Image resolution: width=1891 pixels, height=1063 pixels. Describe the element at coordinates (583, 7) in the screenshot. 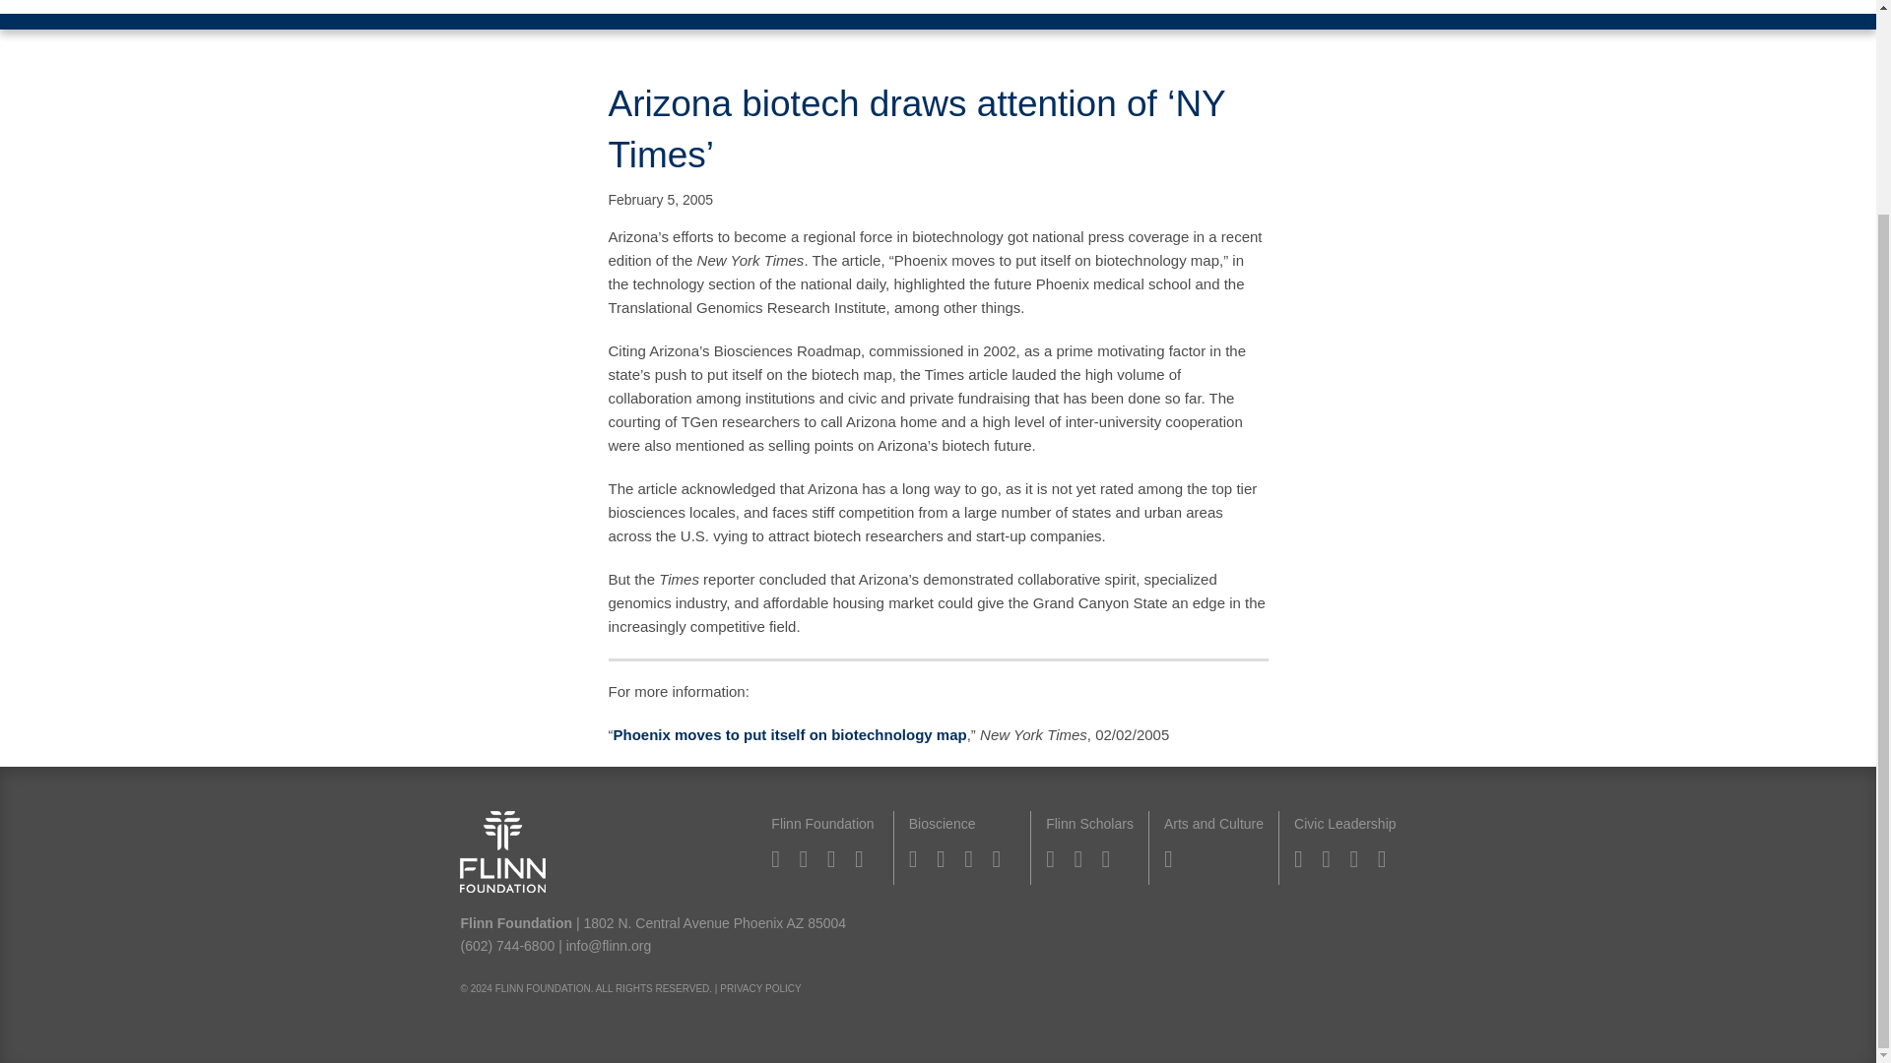

I see `BIOSCIENCE` at that location.